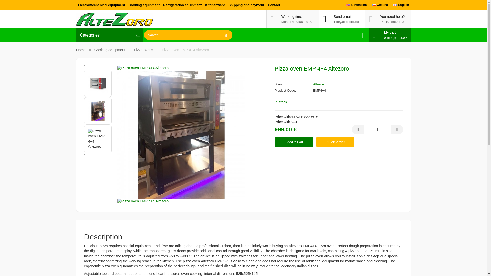 The width and height of the screenshot is (491, 276). Describe the element at coordinates (101, 5) in the screenshot. I see `Electromechanical equipment` at that location.